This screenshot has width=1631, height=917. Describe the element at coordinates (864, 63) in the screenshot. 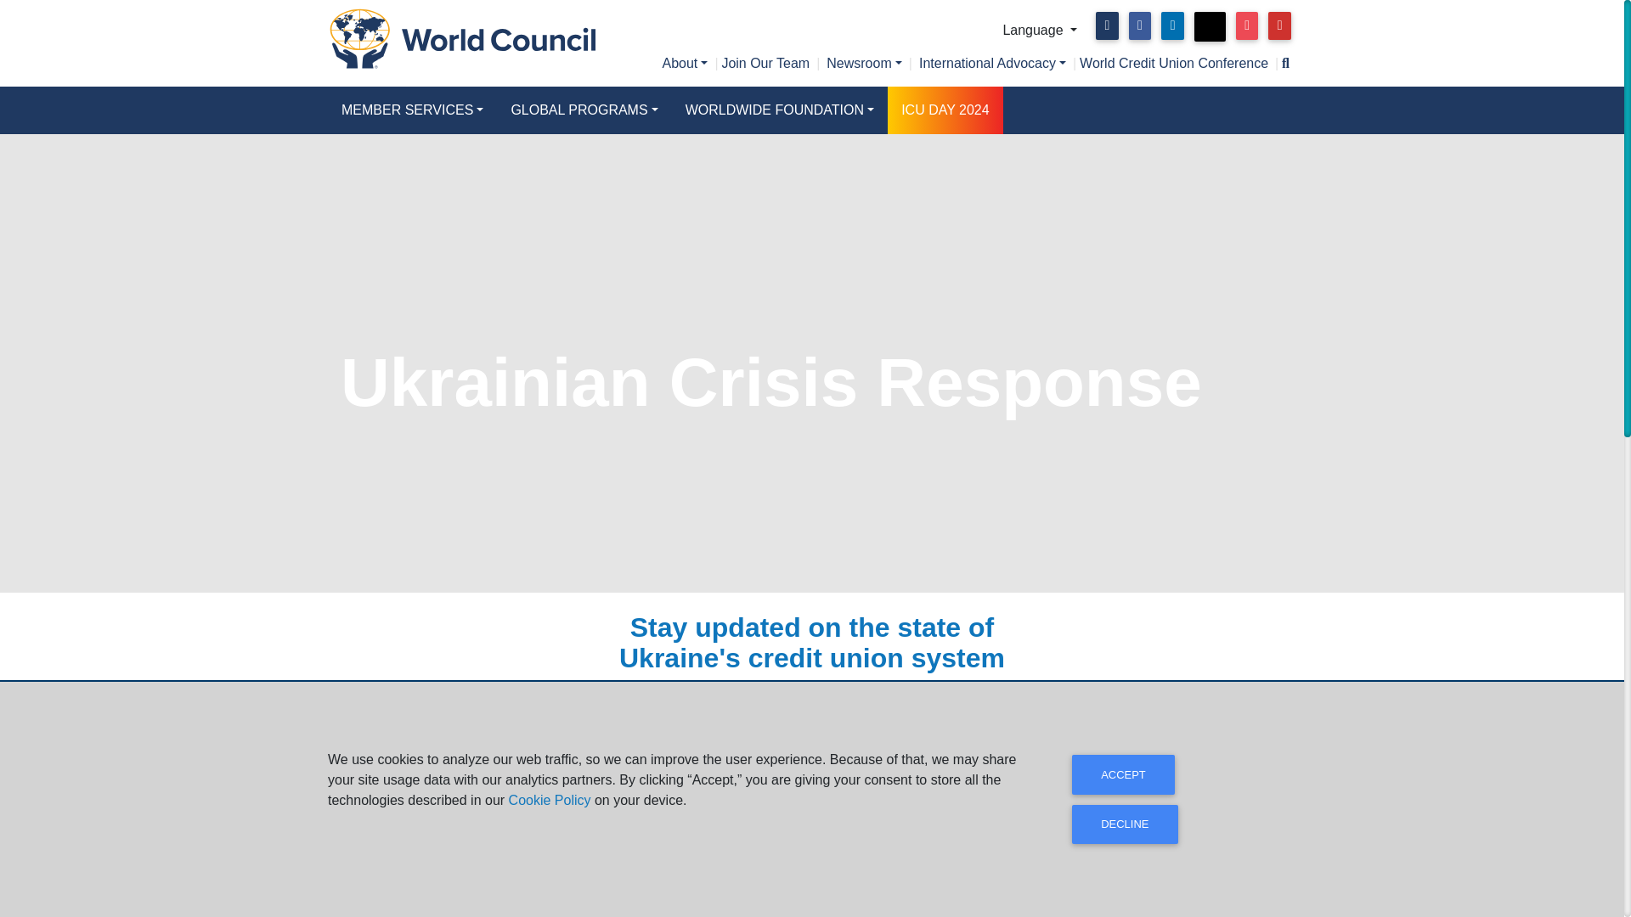

I see `Newsroom` at that location.